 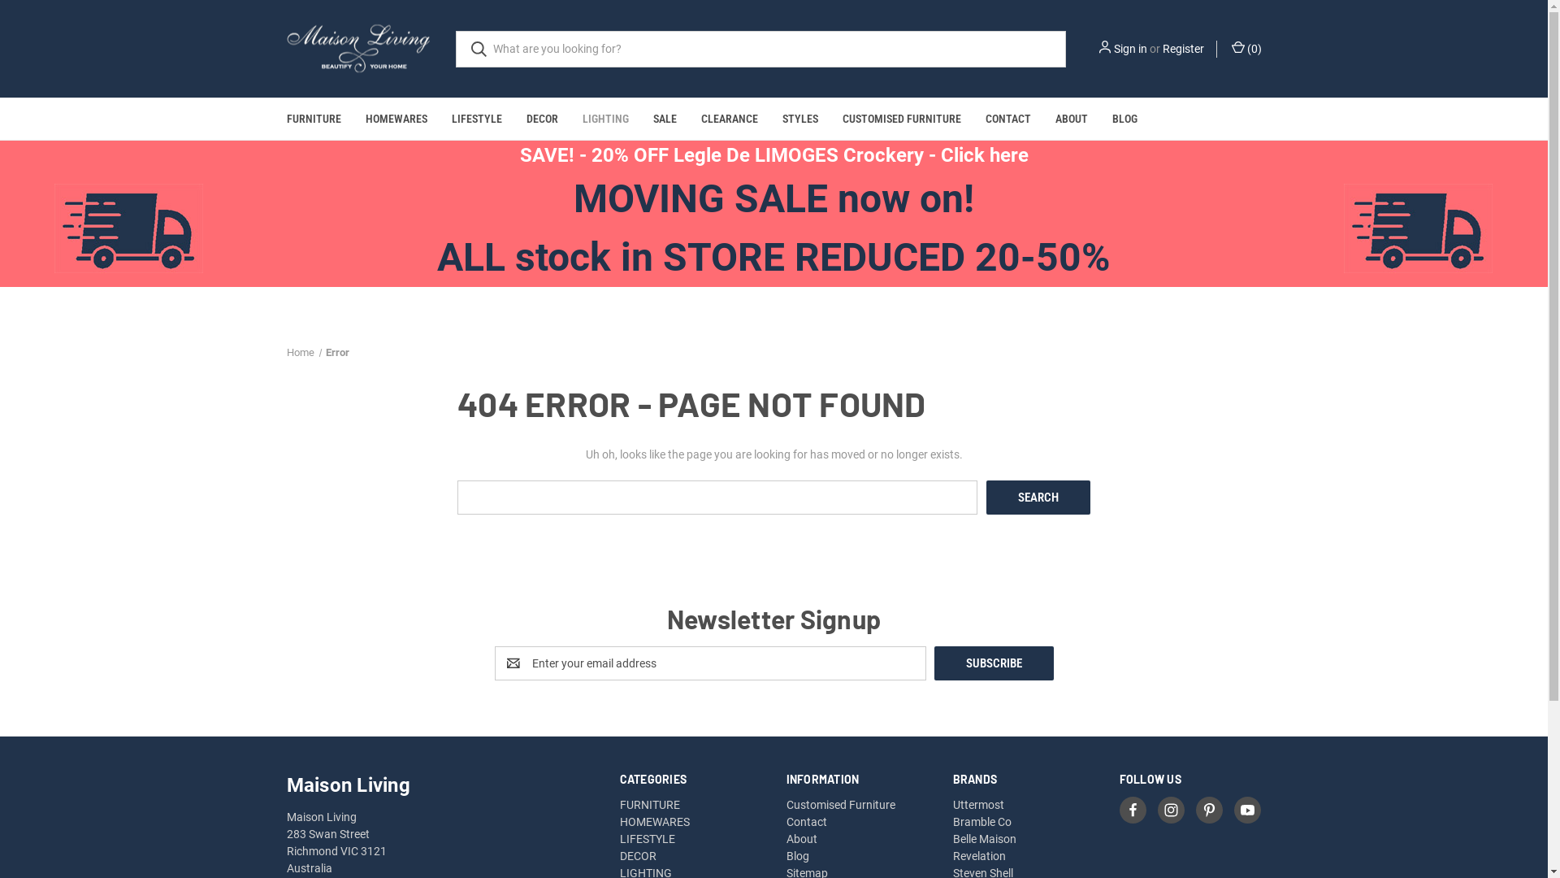 What do you see at coordinates (650, 805) in the screenshot?
I see `FURNITURE` at bounding box center [650, 805].